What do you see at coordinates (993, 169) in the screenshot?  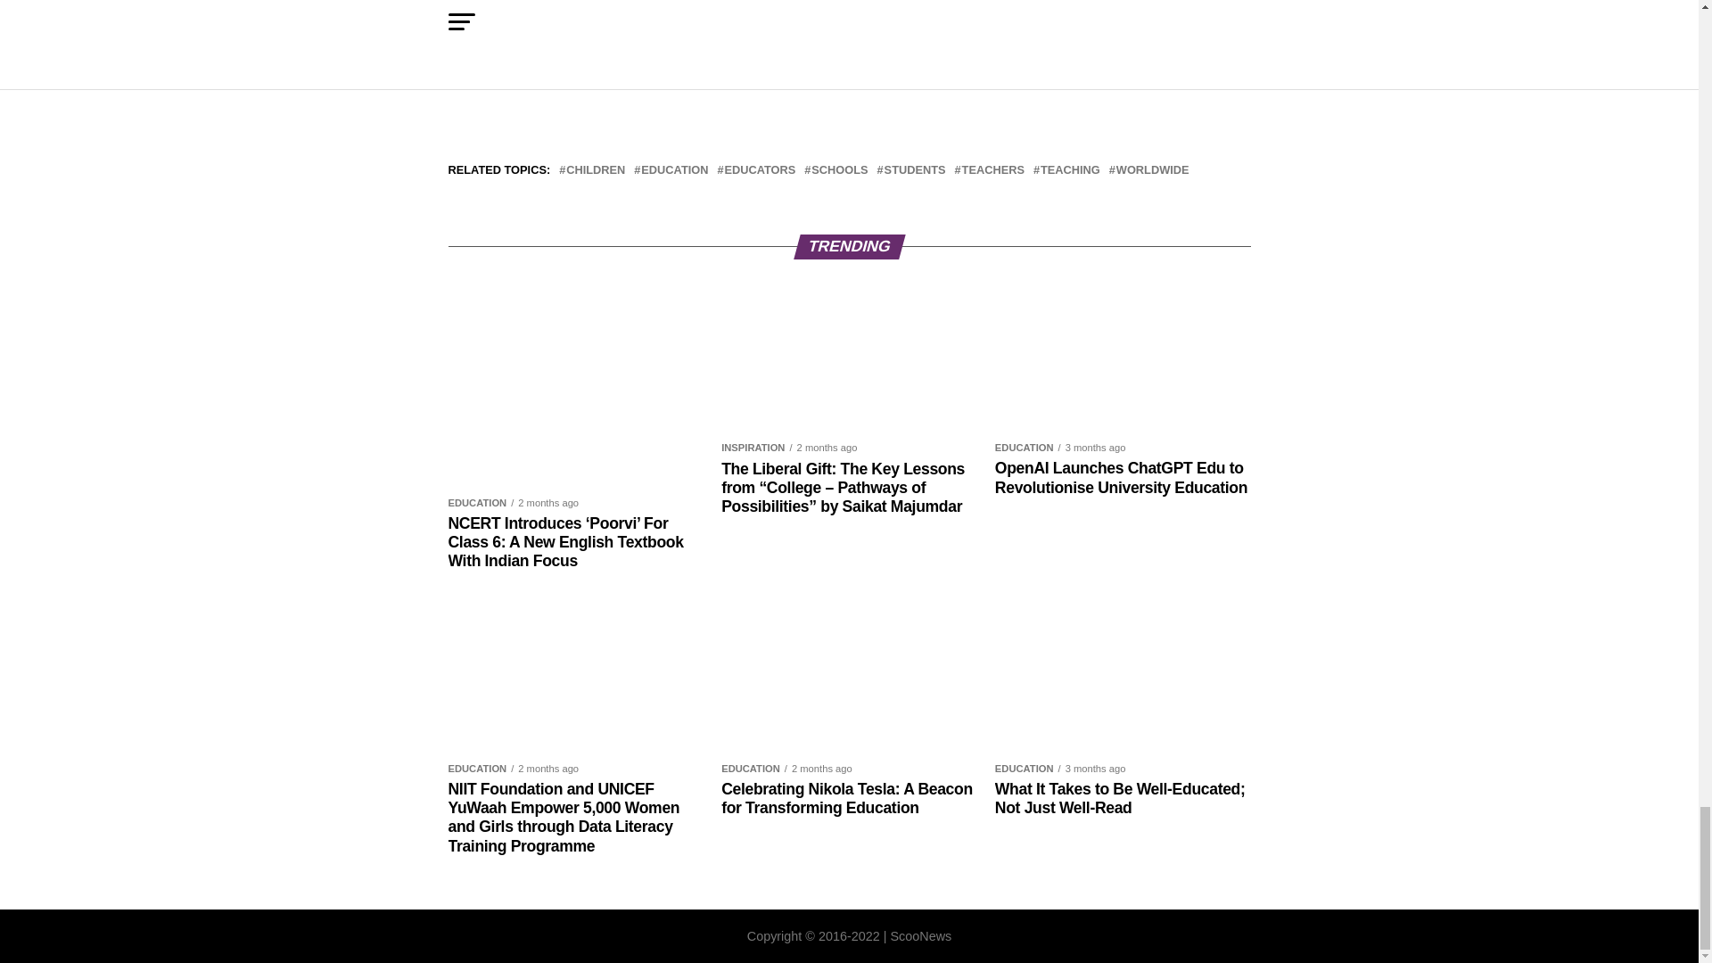 I see `TEACHERS` at bounding box center [993, 169].